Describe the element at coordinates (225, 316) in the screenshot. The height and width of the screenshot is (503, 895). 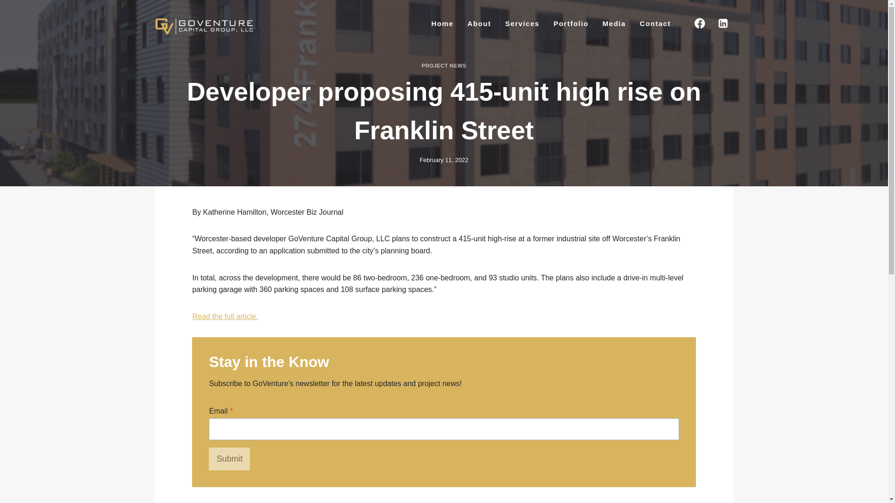
I see `Read the full article.` at that location.